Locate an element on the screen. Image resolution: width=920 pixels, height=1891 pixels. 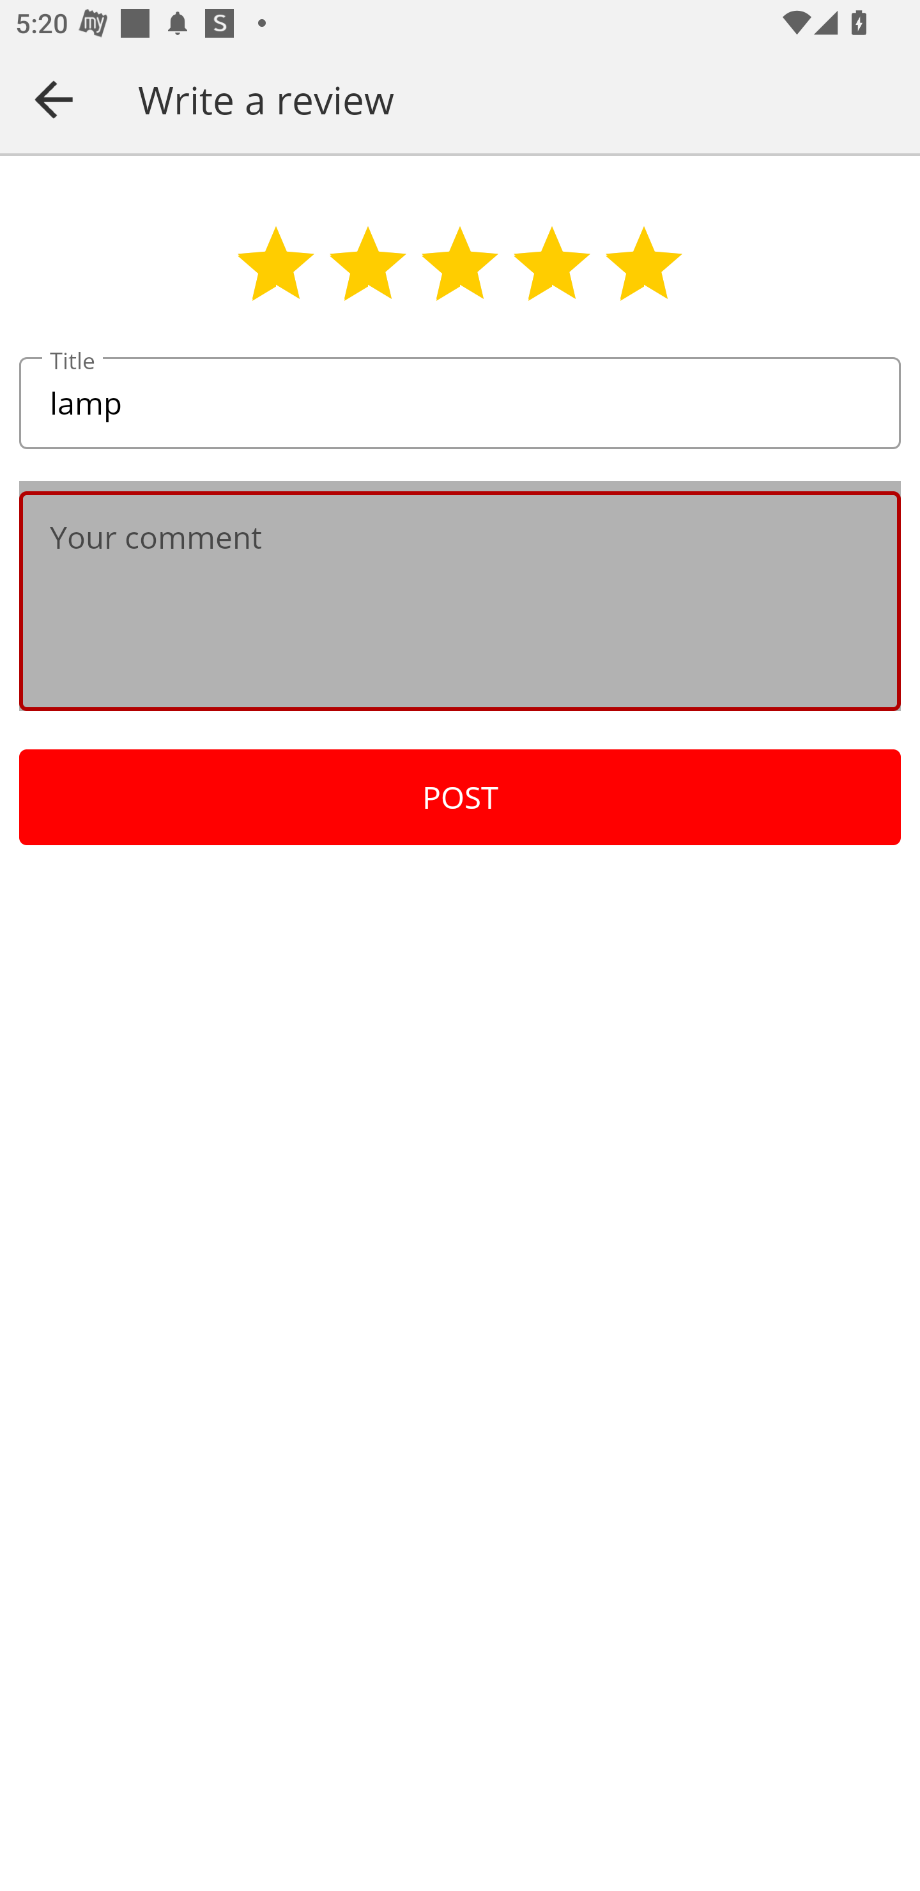
Your comment is located at coordinates (460, 601).